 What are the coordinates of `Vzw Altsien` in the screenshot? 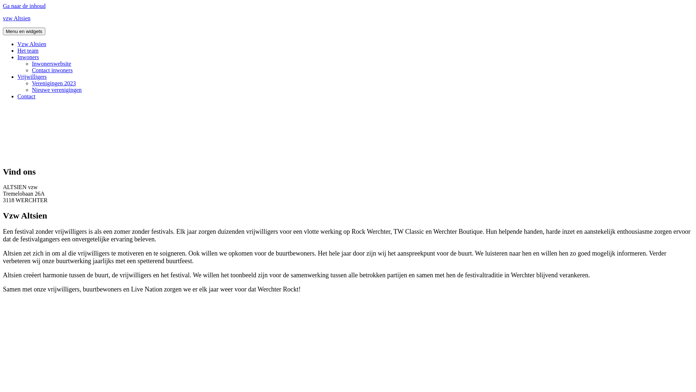 It's located at (32, 44).